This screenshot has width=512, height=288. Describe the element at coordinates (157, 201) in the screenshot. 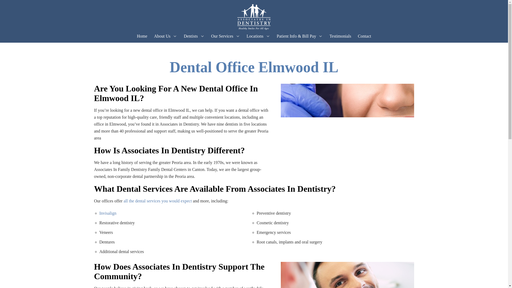

I see `all the dental services you would expect` at that location.